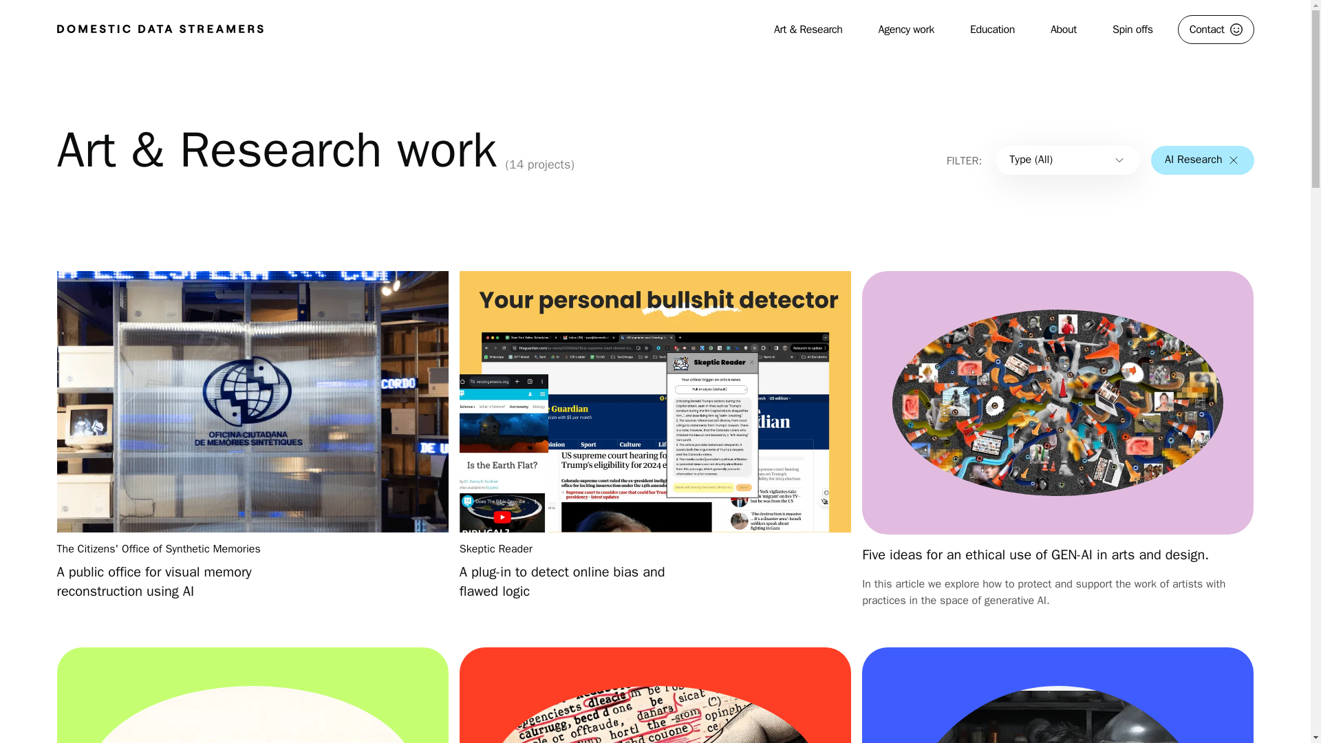 Image resolution: width=1321 pixels, height=743 pixels. I want to click on Agency work, so click(907, 30).